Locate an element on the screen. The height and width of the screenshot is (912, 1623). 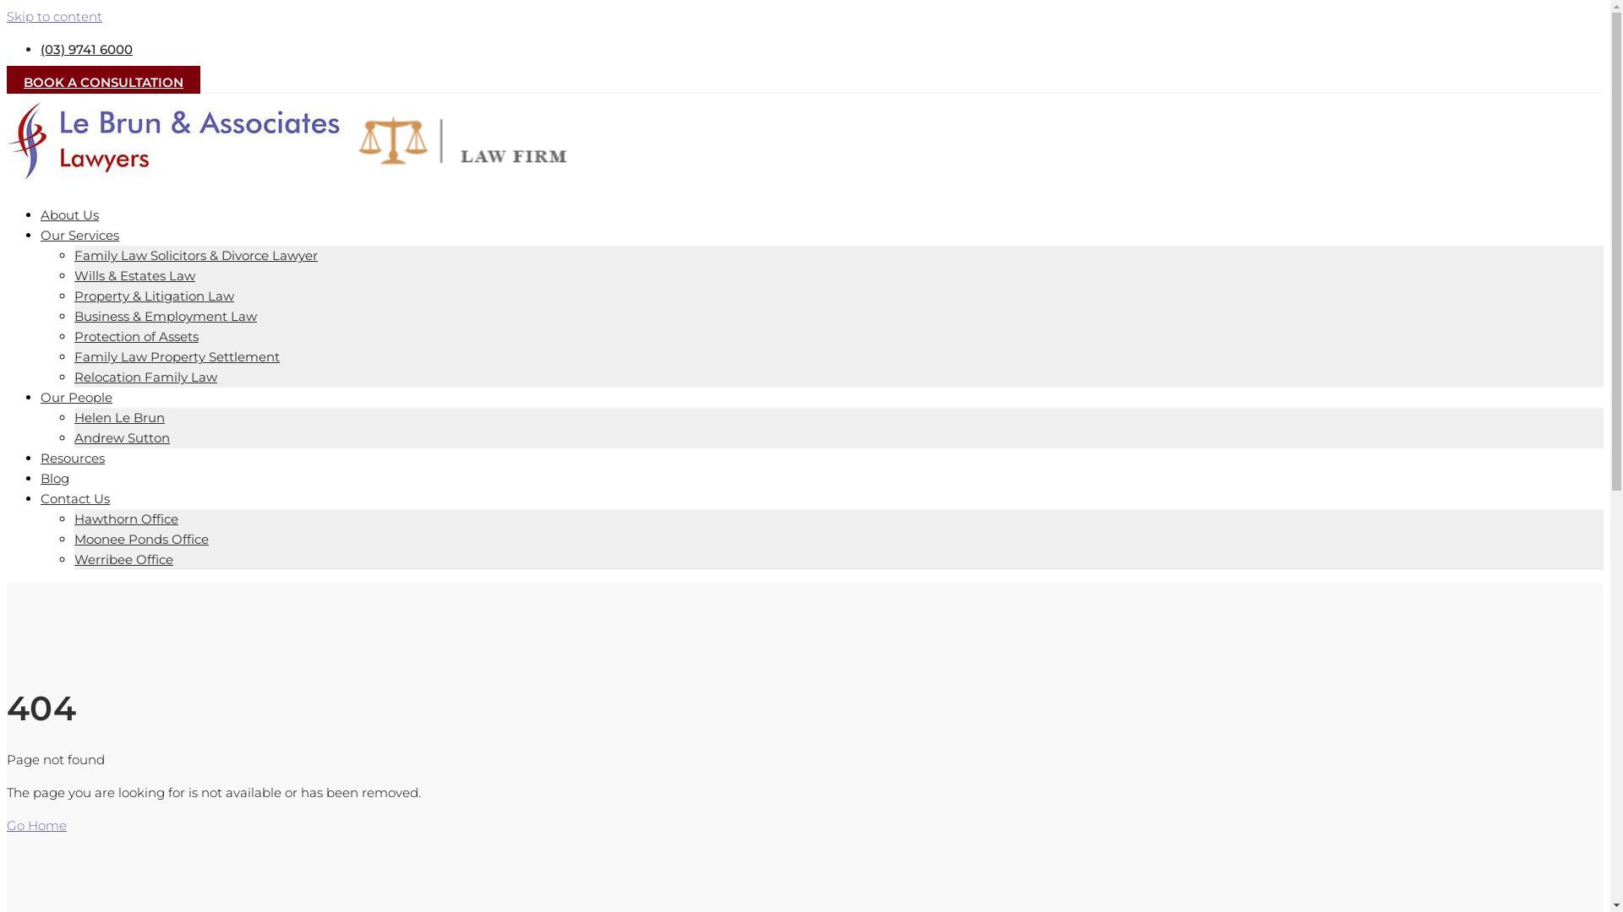
Relocation Family Law is located at coordinates (145, 377).